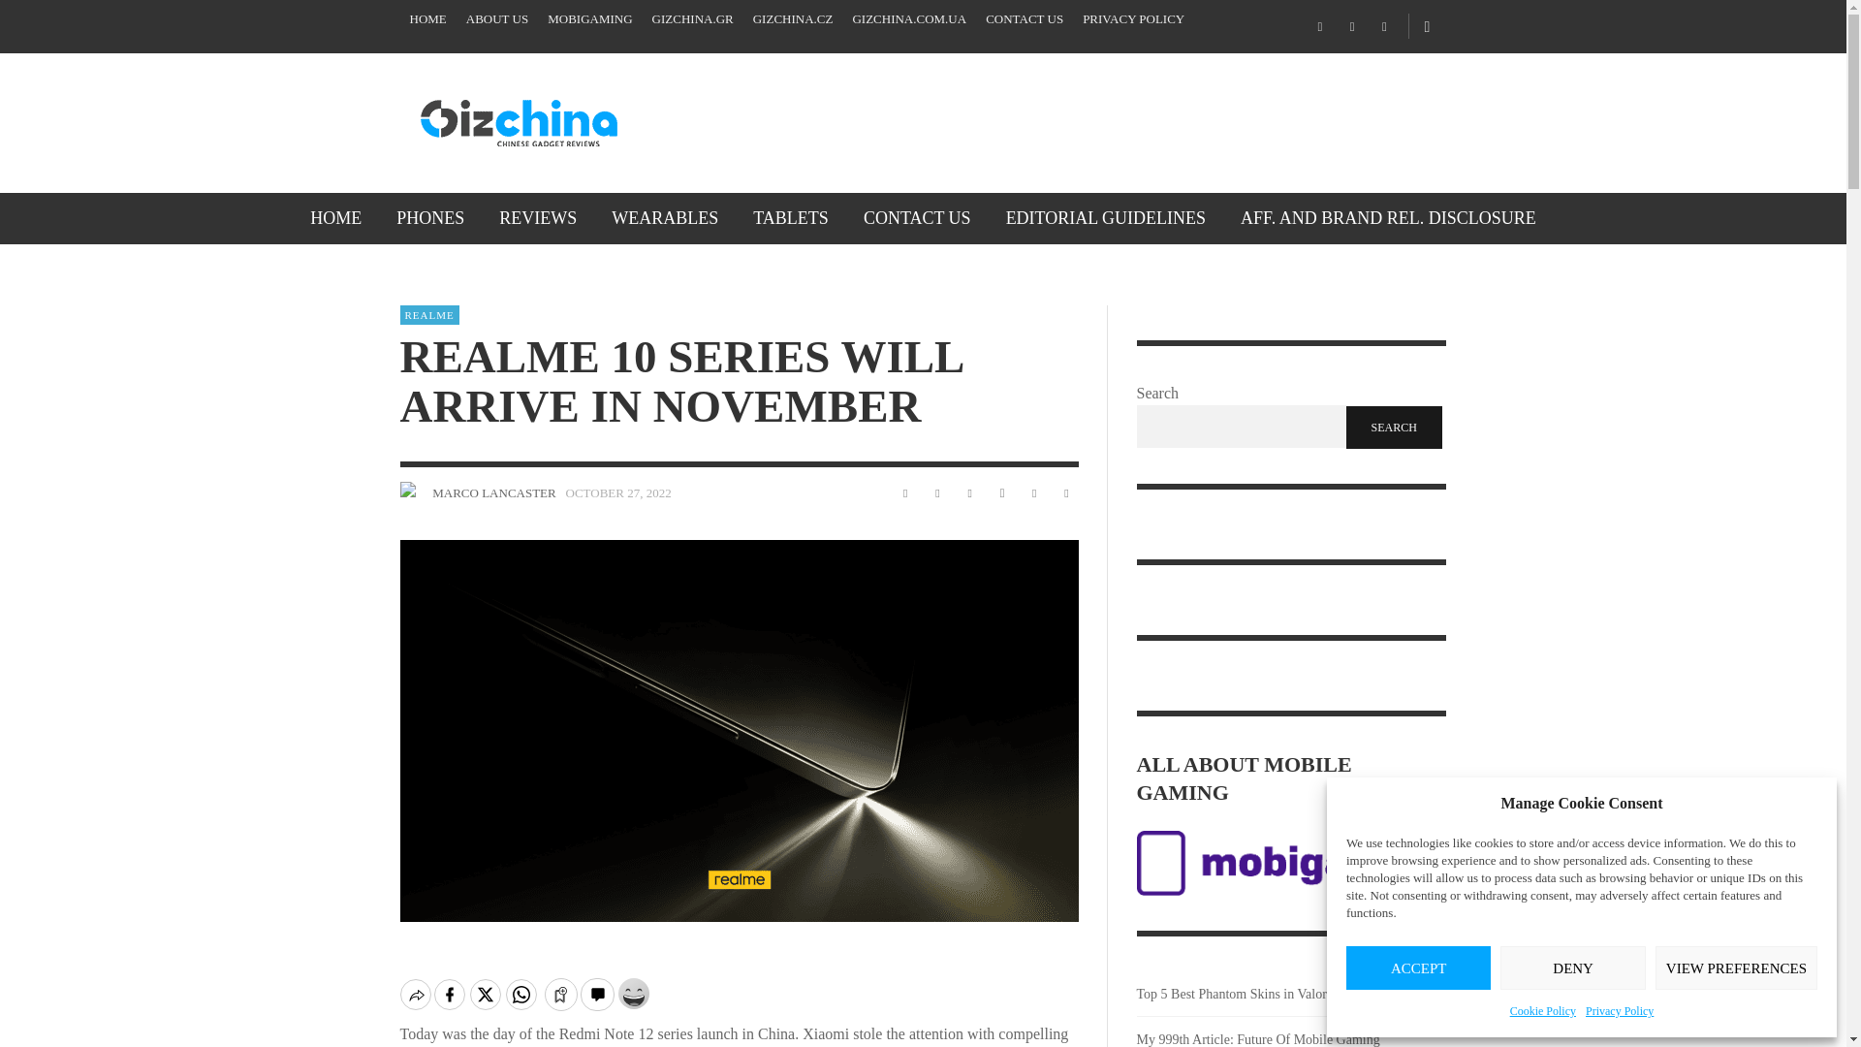 The height and width of the screenshot is (1047, 1861). I want to click on ABOUT US, so click(496, 19).